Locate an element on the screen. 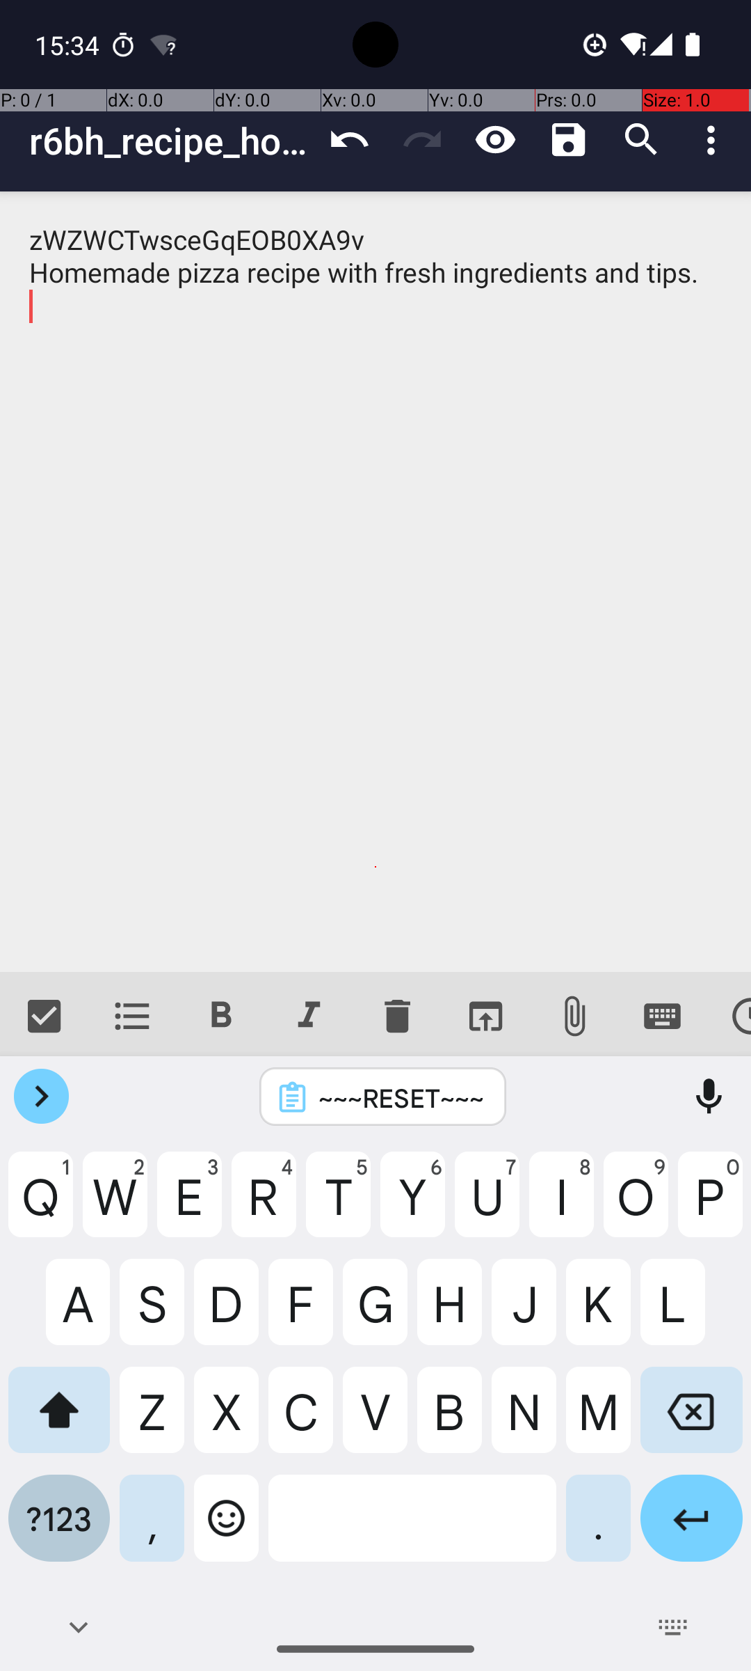 The height and width of the screenshot is (1671, 751). r6bh_recipe_homemade_pizza is located at coordinates (171, 141).